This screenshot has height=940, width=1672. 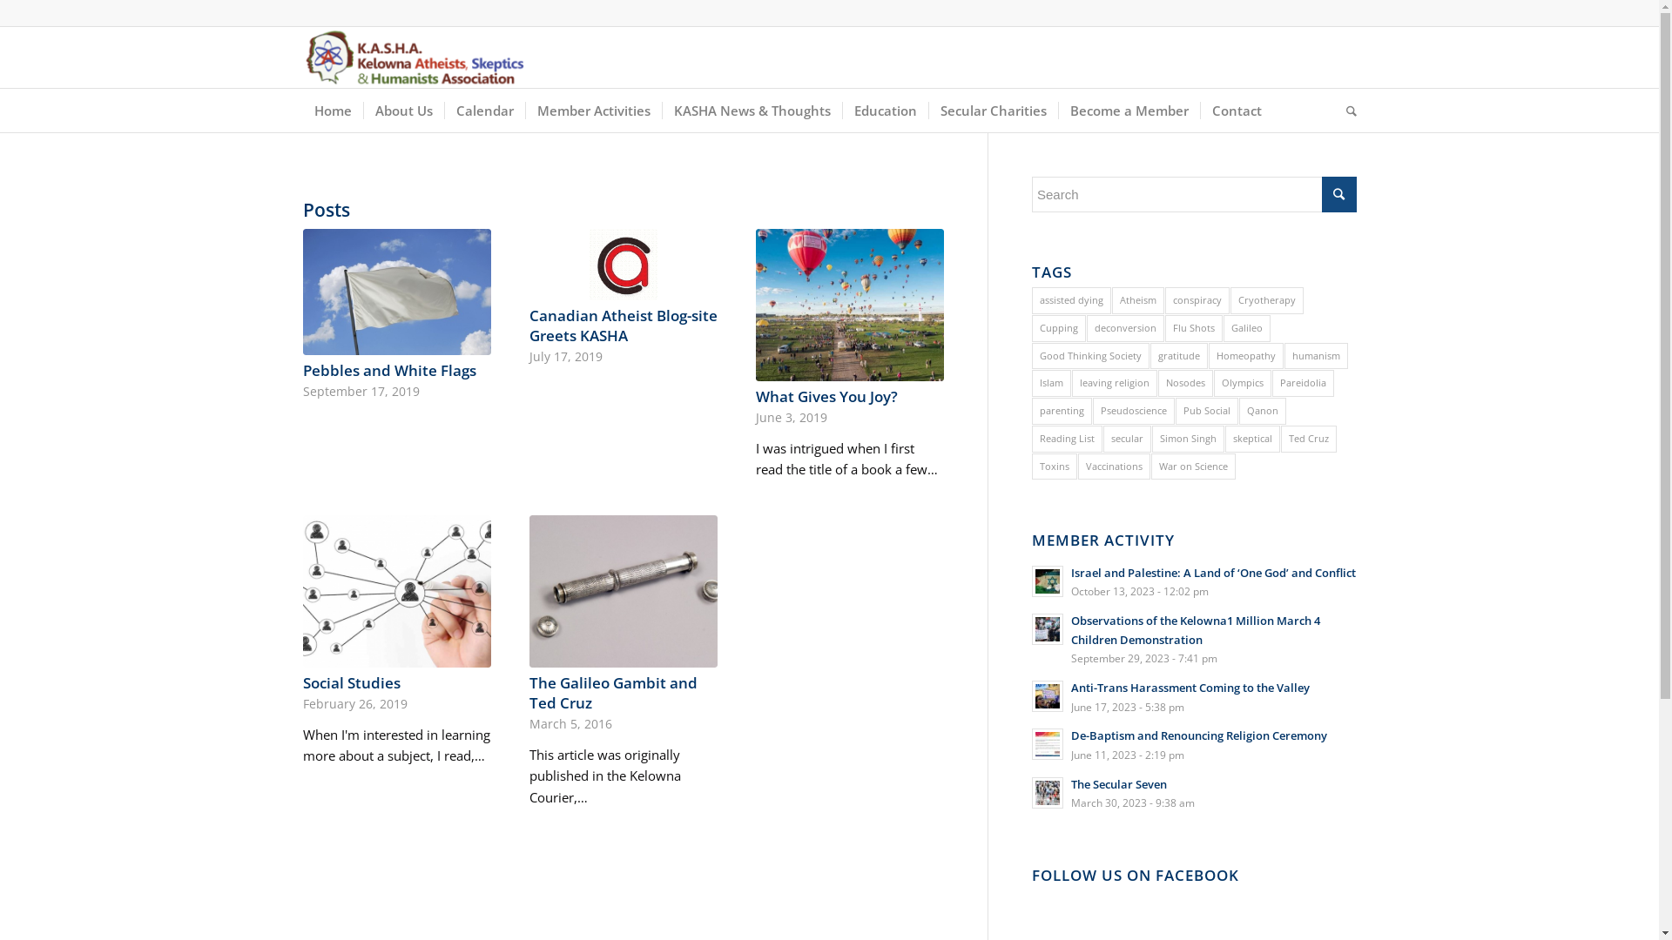 I want to click on Good Thinking Society, so click(x=1090, y=357).